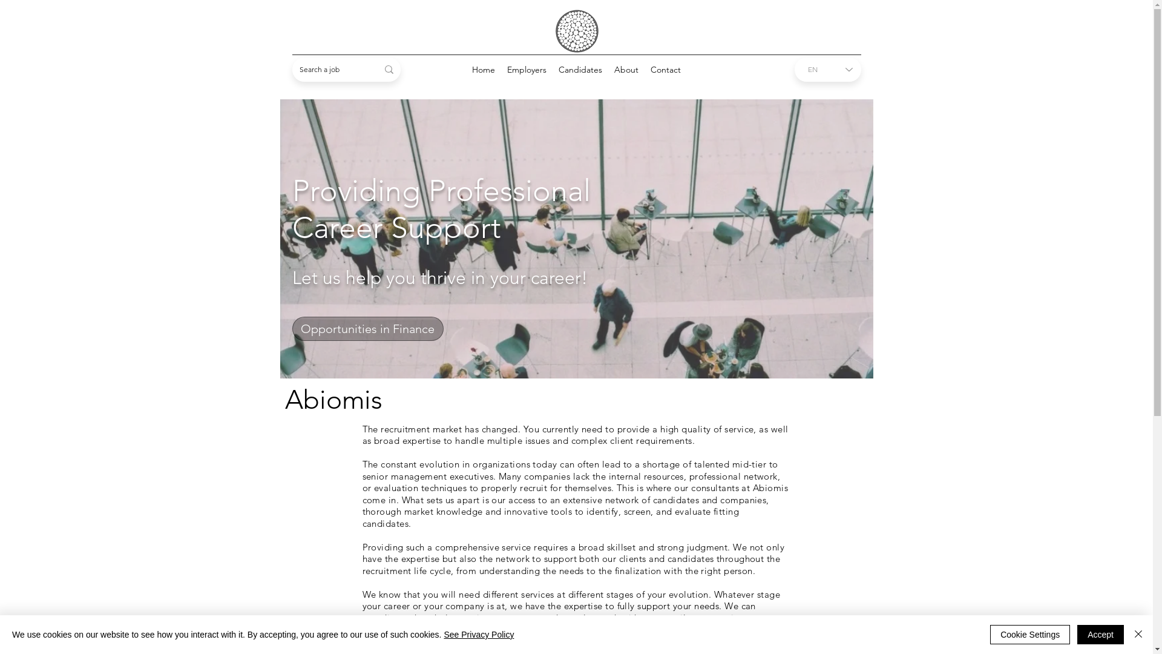 The height and width of the screenshot is (654, 1162). Describe the element at coordinates (580, 70) in the screenshot. I see `Candidates` at that location.